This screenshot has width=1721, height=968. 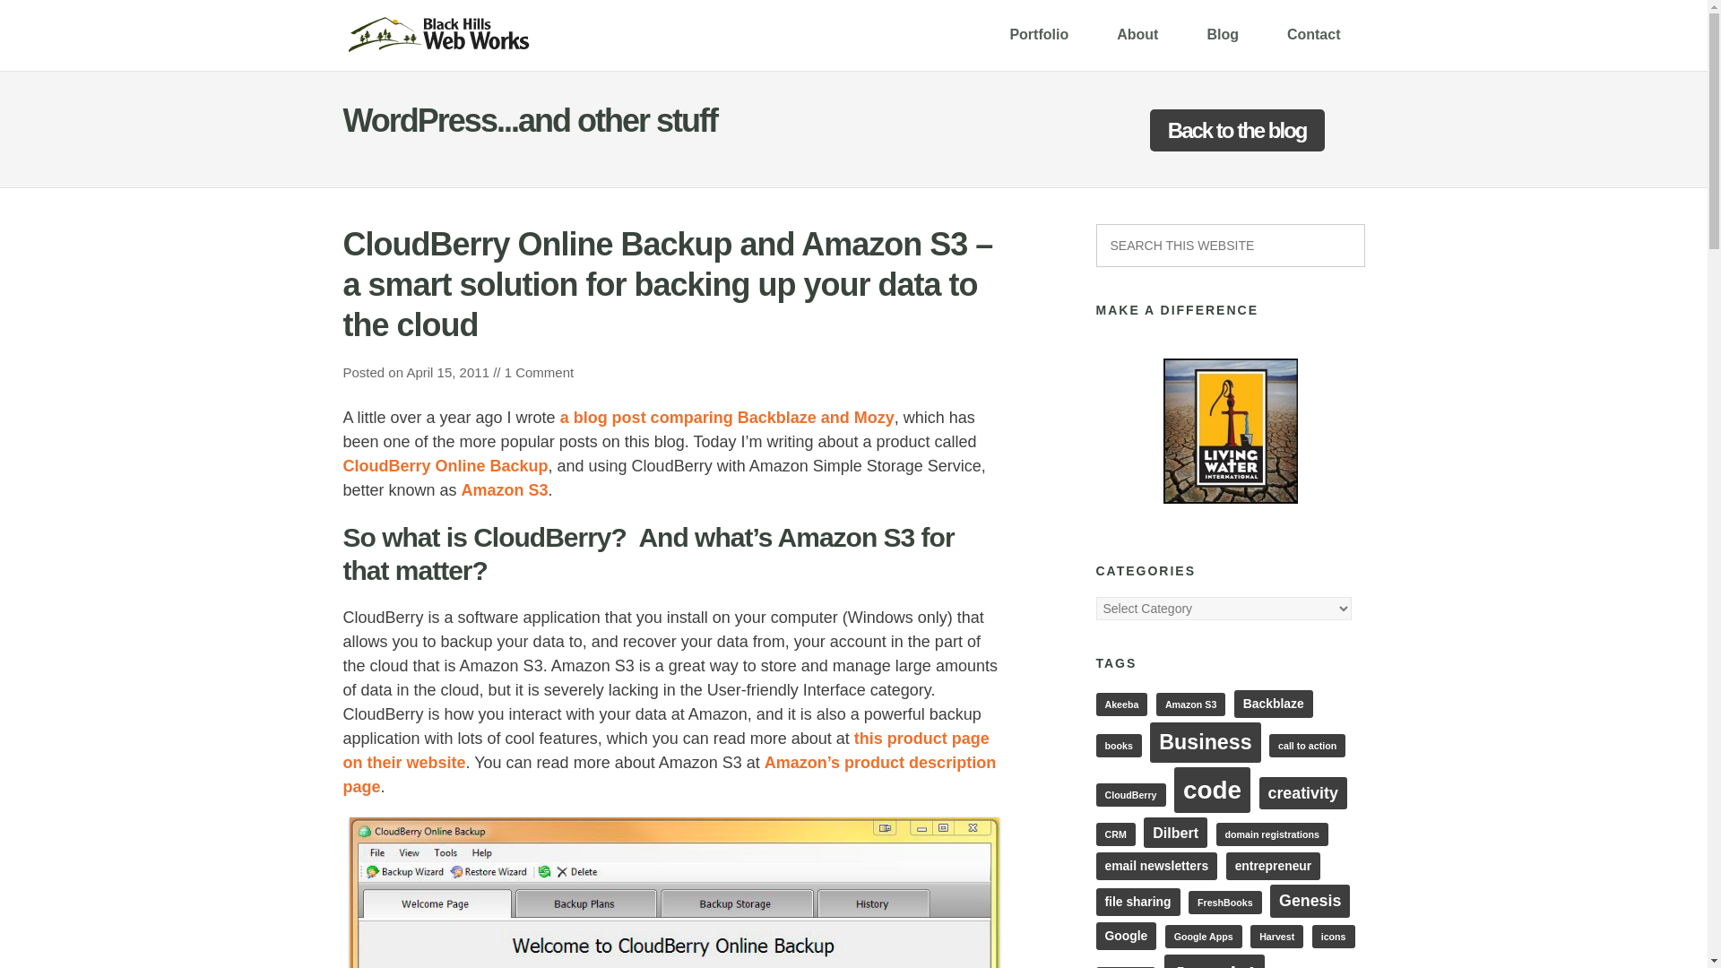 I want to click on Contact, so click(x=1314, y=34).